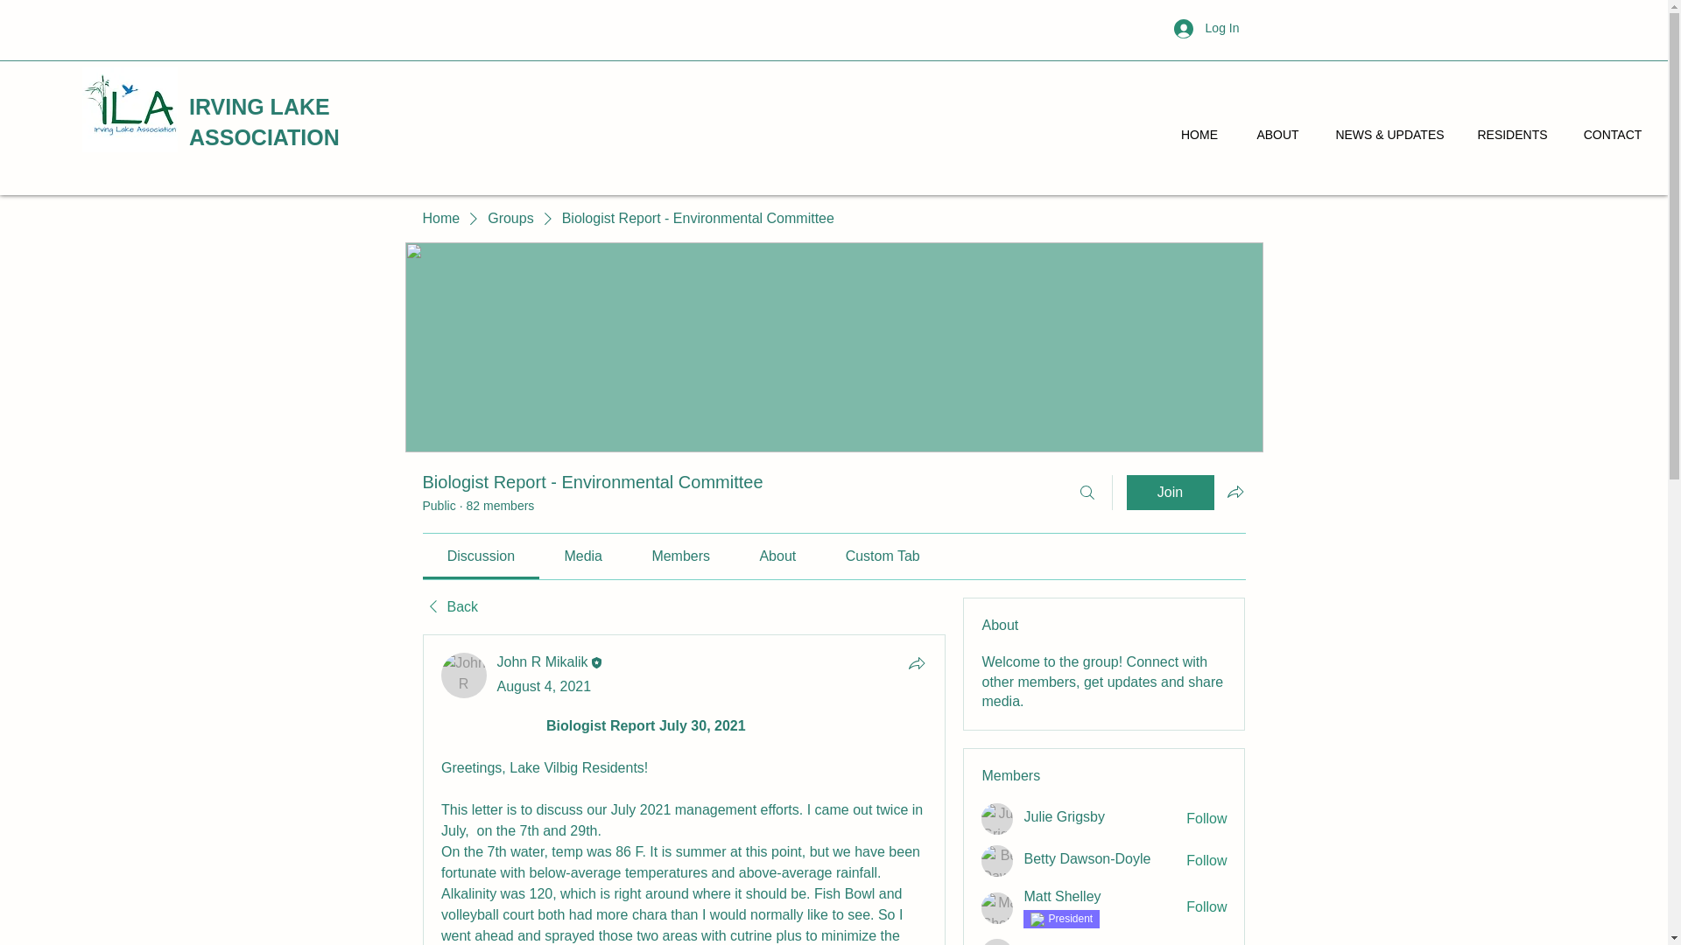 The image size is (1681, 945). I want to click on ILA President, so click(1070, 919).